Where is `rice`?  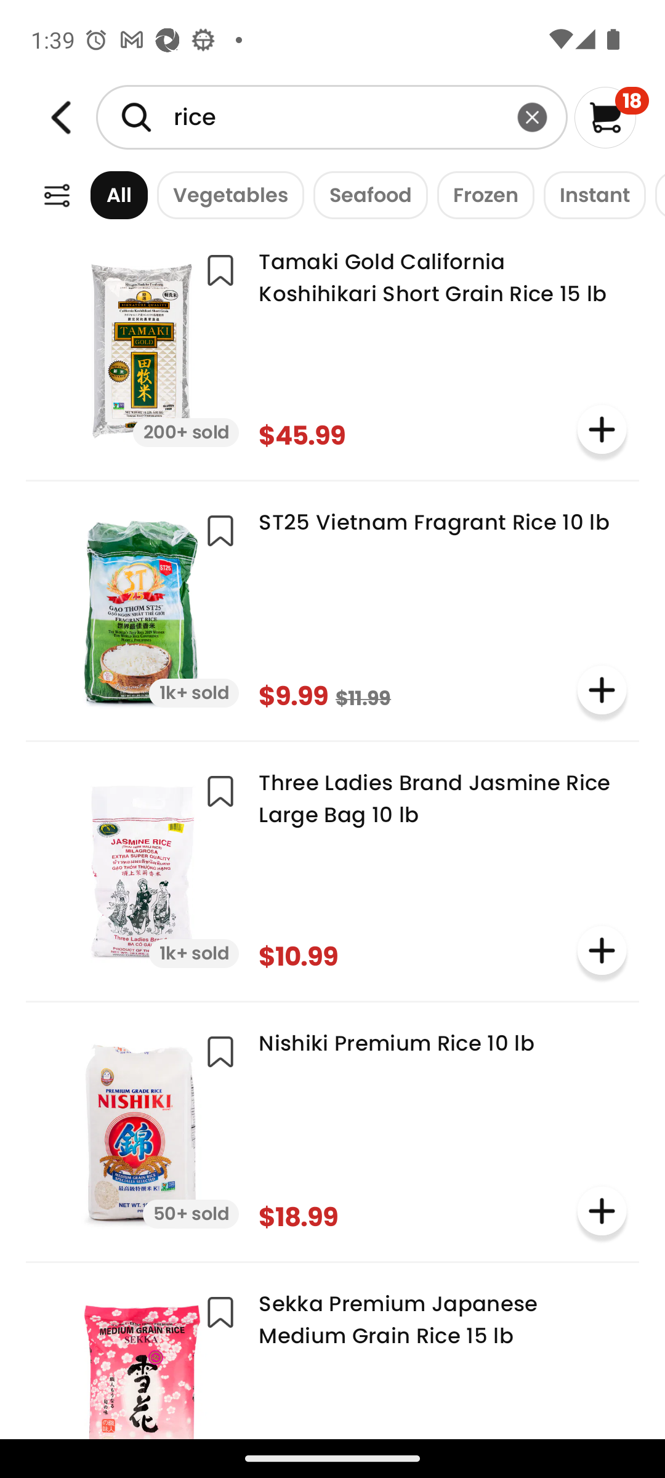 rice is located at coordinates (331, 117).